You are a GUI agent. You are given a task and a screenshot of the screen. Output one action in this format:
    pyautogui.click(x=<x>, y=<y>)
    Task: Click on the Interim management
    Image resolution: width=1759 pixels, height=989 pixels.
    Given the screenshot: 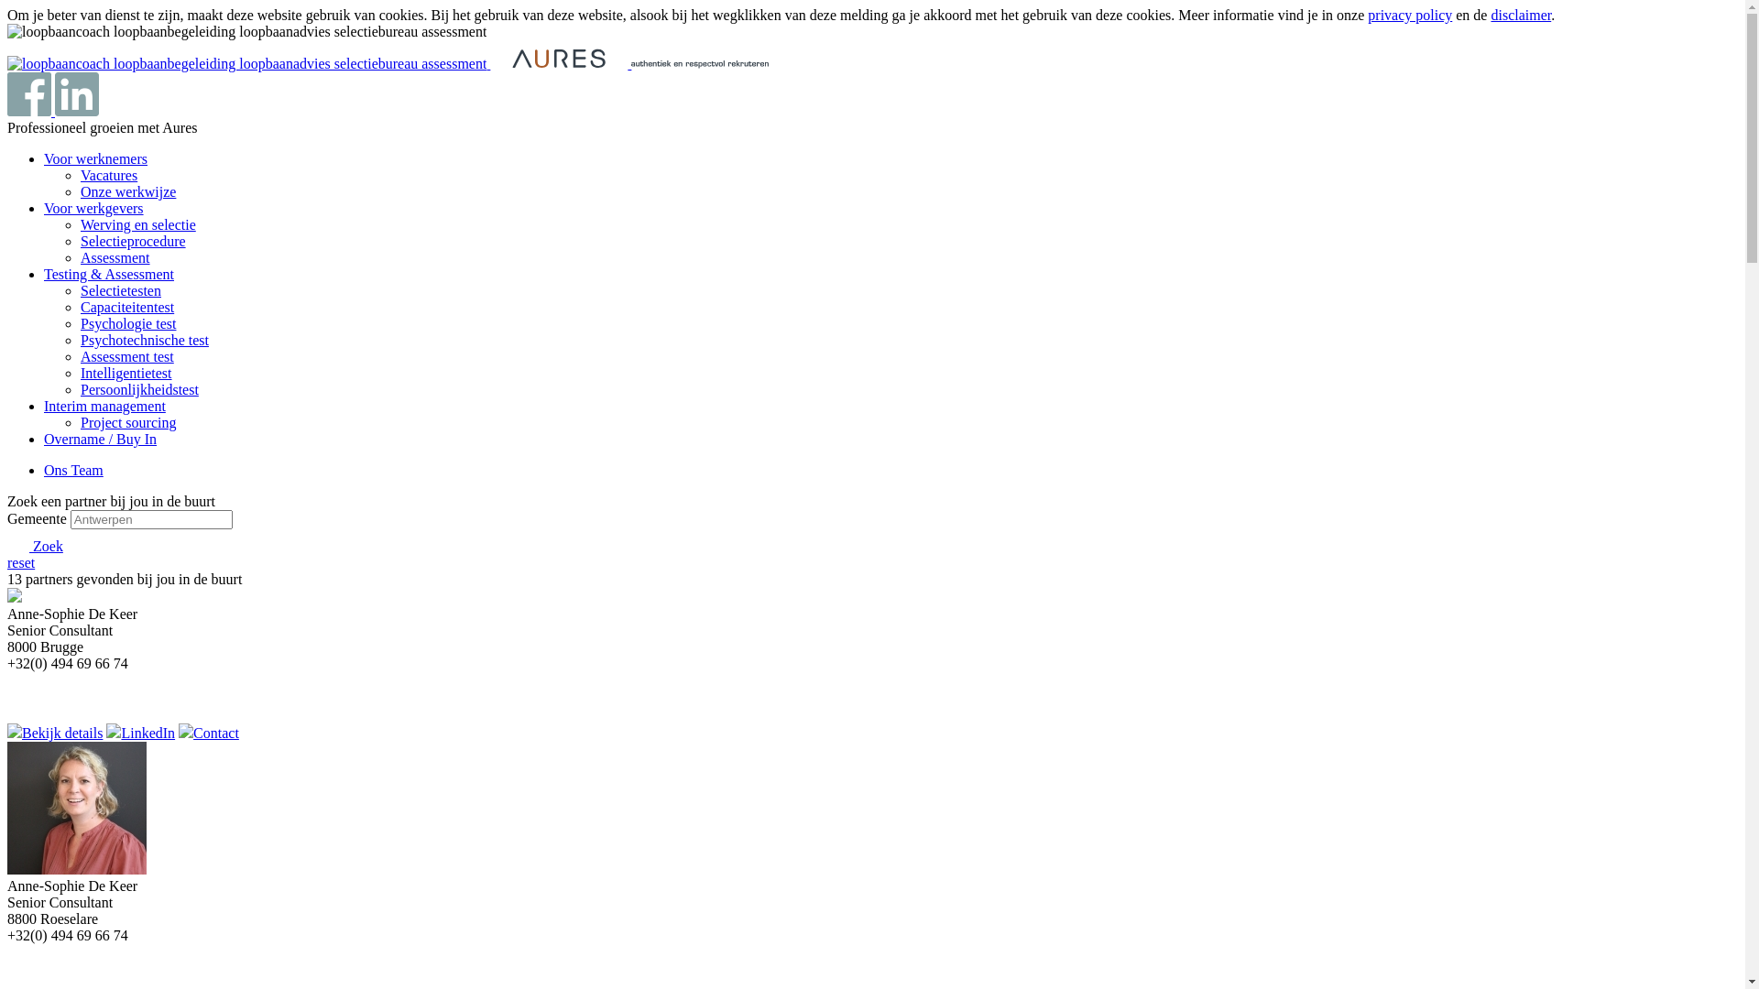 What is the action you would take?
    pyautogui.click(x=104, y=407)
    